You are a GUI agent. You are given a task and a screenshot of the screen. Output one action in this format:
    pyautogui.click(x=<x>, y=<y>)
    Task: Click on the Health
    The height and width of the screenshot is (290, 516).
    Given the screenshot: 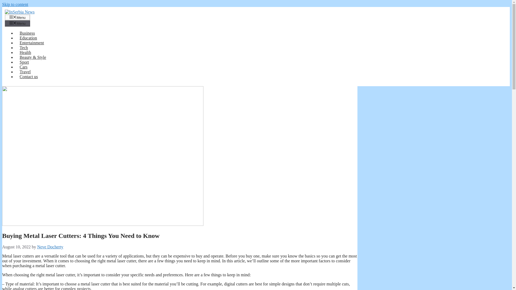 What is the action you would take?
    pyautogui.click(x=25, y=52)
    